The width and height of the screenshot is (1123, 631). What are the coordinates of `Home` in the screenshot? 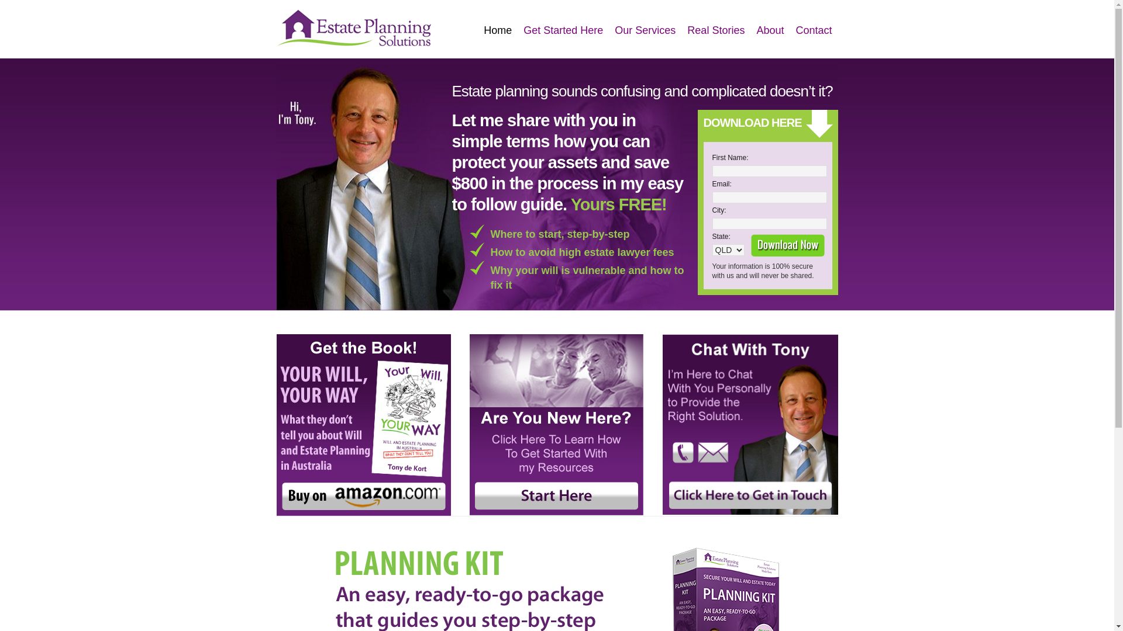 It's located at (498, 30).